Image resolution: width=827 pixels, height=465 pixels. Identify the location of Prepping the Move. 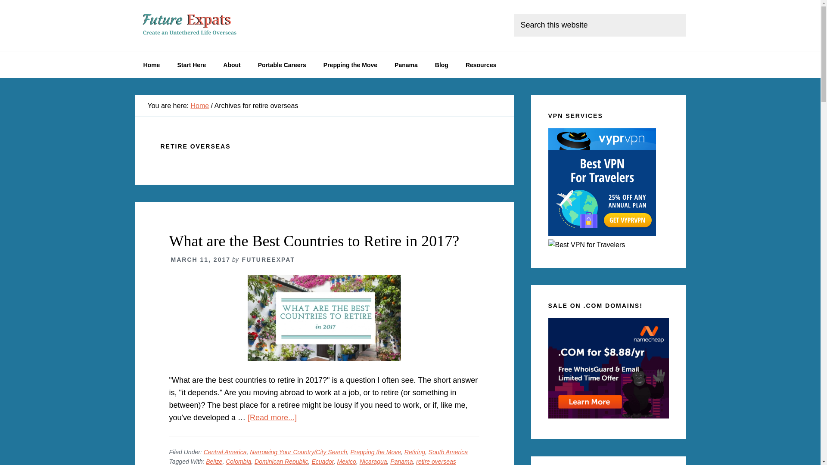
(351, 65).